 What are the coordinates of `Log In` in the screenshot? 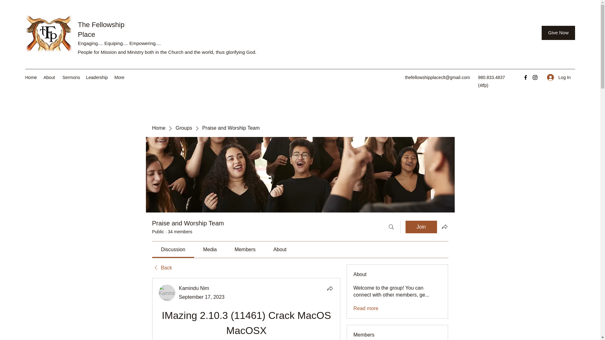 It's located at (559, 77).